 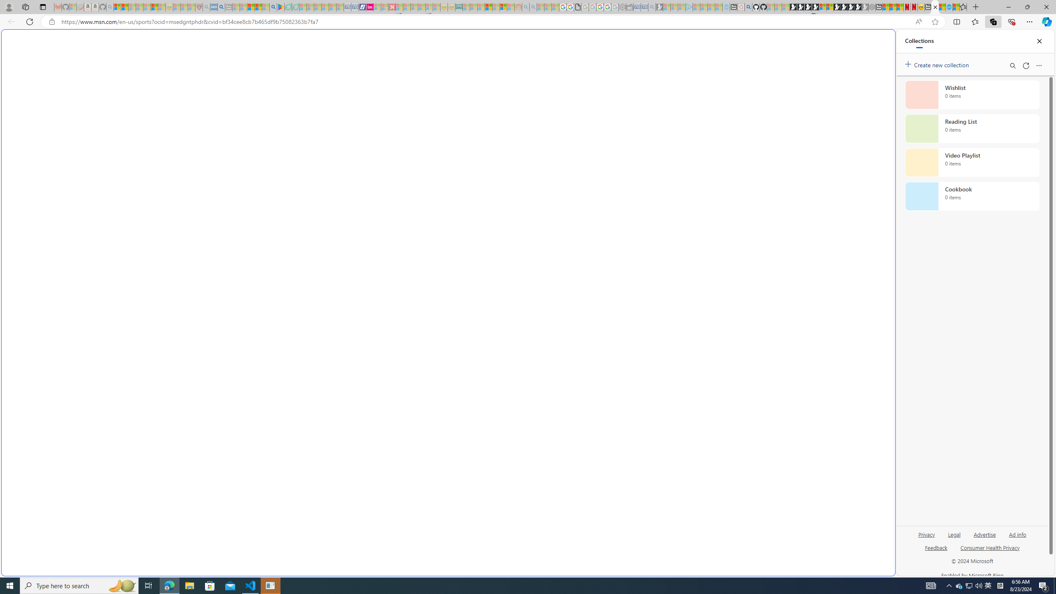 I want to click on Close split screen, so click(x=876, y=42).